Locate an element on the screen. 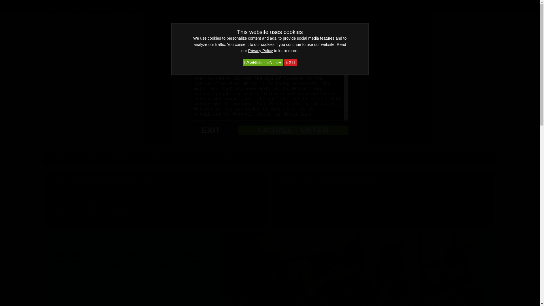 The width and height of the screenshot is (544, 306). Models is located at coordinates (153, 158).